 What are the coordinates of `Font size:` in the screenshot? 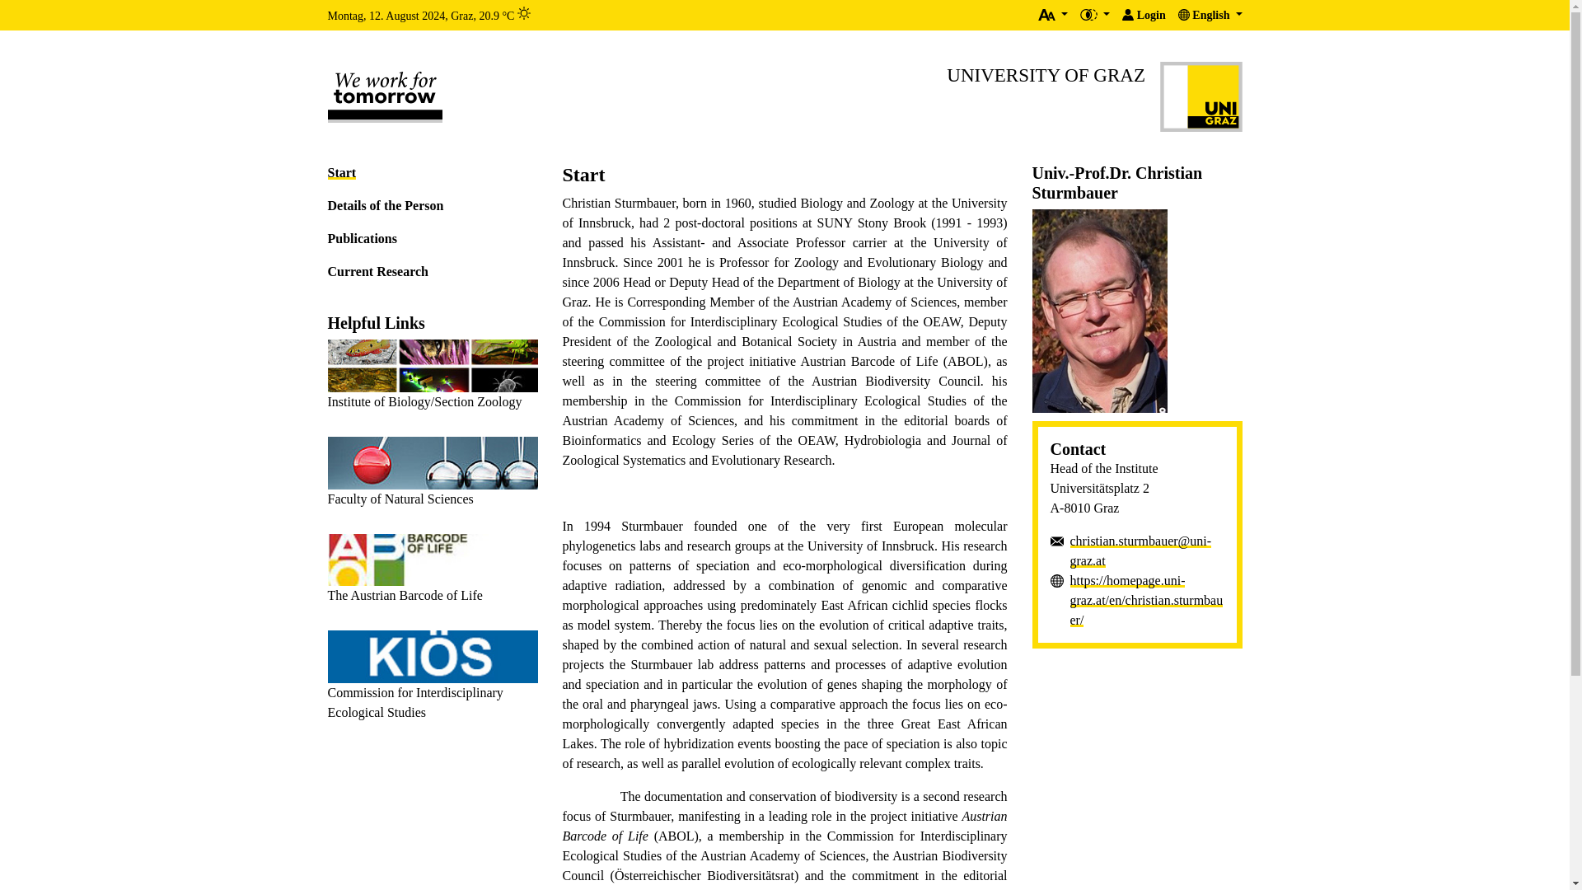 It's located at (523, 12).